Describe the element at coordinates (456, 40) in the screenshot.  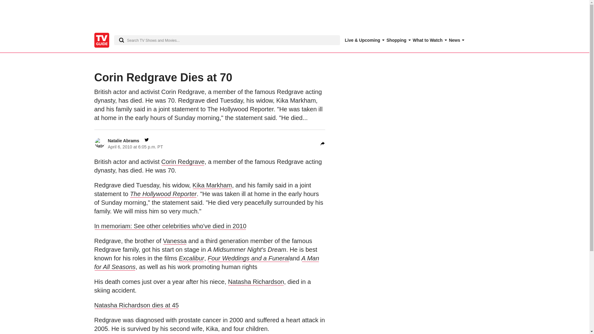
I see `News` at that location.